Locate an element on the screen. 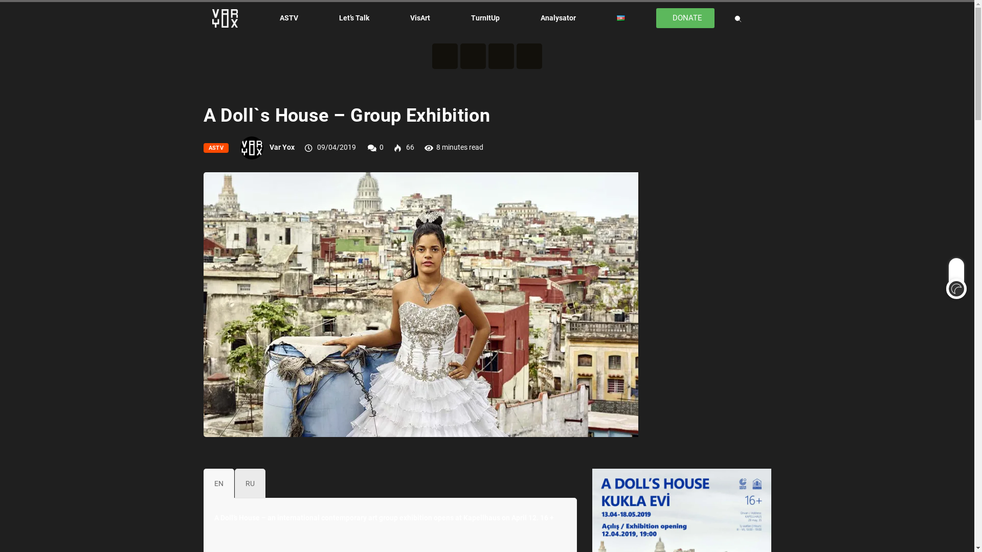 This screenshot has width=982, height=552. Var Yox is located at coordinates (282, 147).